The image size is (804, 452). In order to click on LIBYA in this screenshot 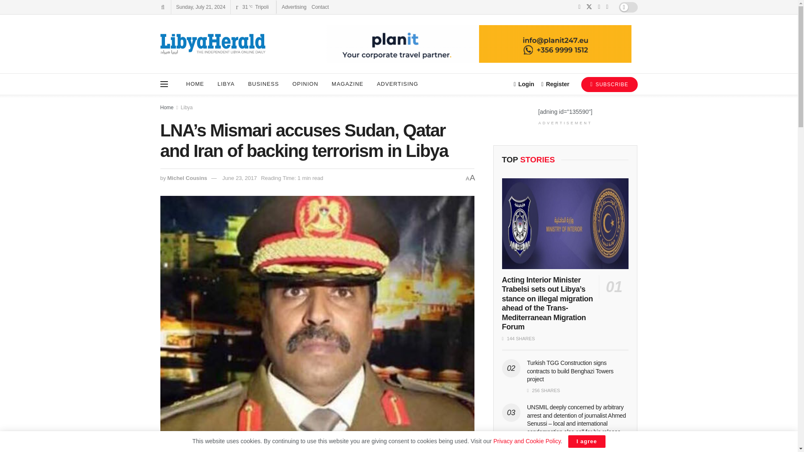, I will do `click(226, 84)`.